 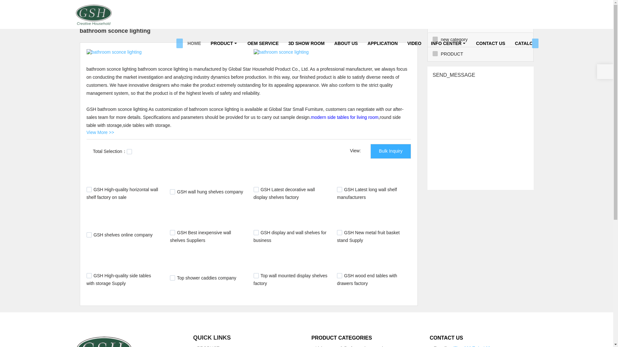 I want to click on GSH wood end tables with drawers factory, so click(x=367, y=279).